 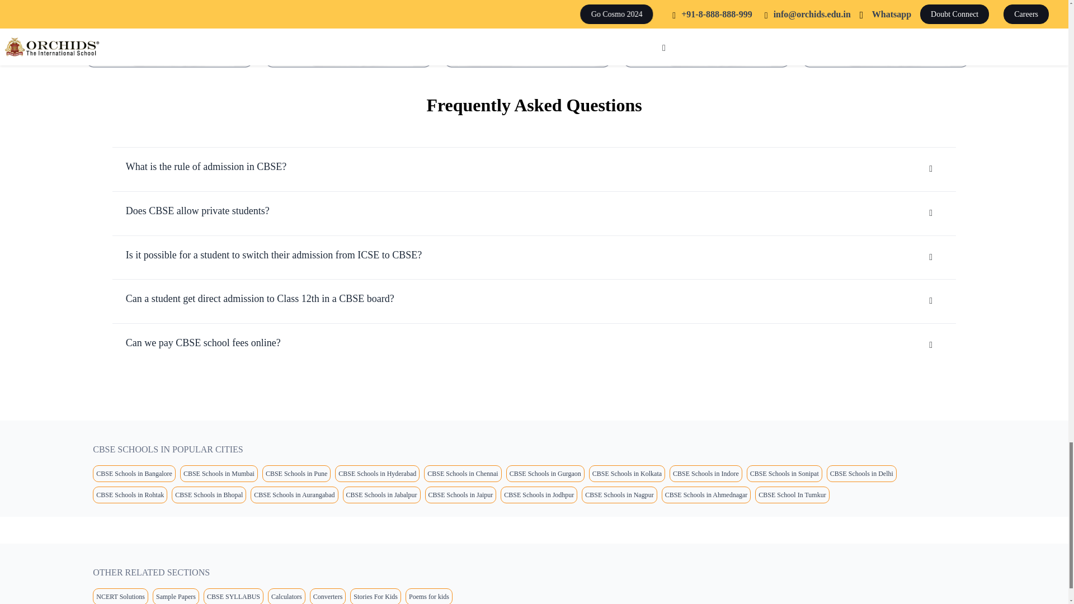 I want to click on CBSE SYLLABUS, so click(x=233, y=596).